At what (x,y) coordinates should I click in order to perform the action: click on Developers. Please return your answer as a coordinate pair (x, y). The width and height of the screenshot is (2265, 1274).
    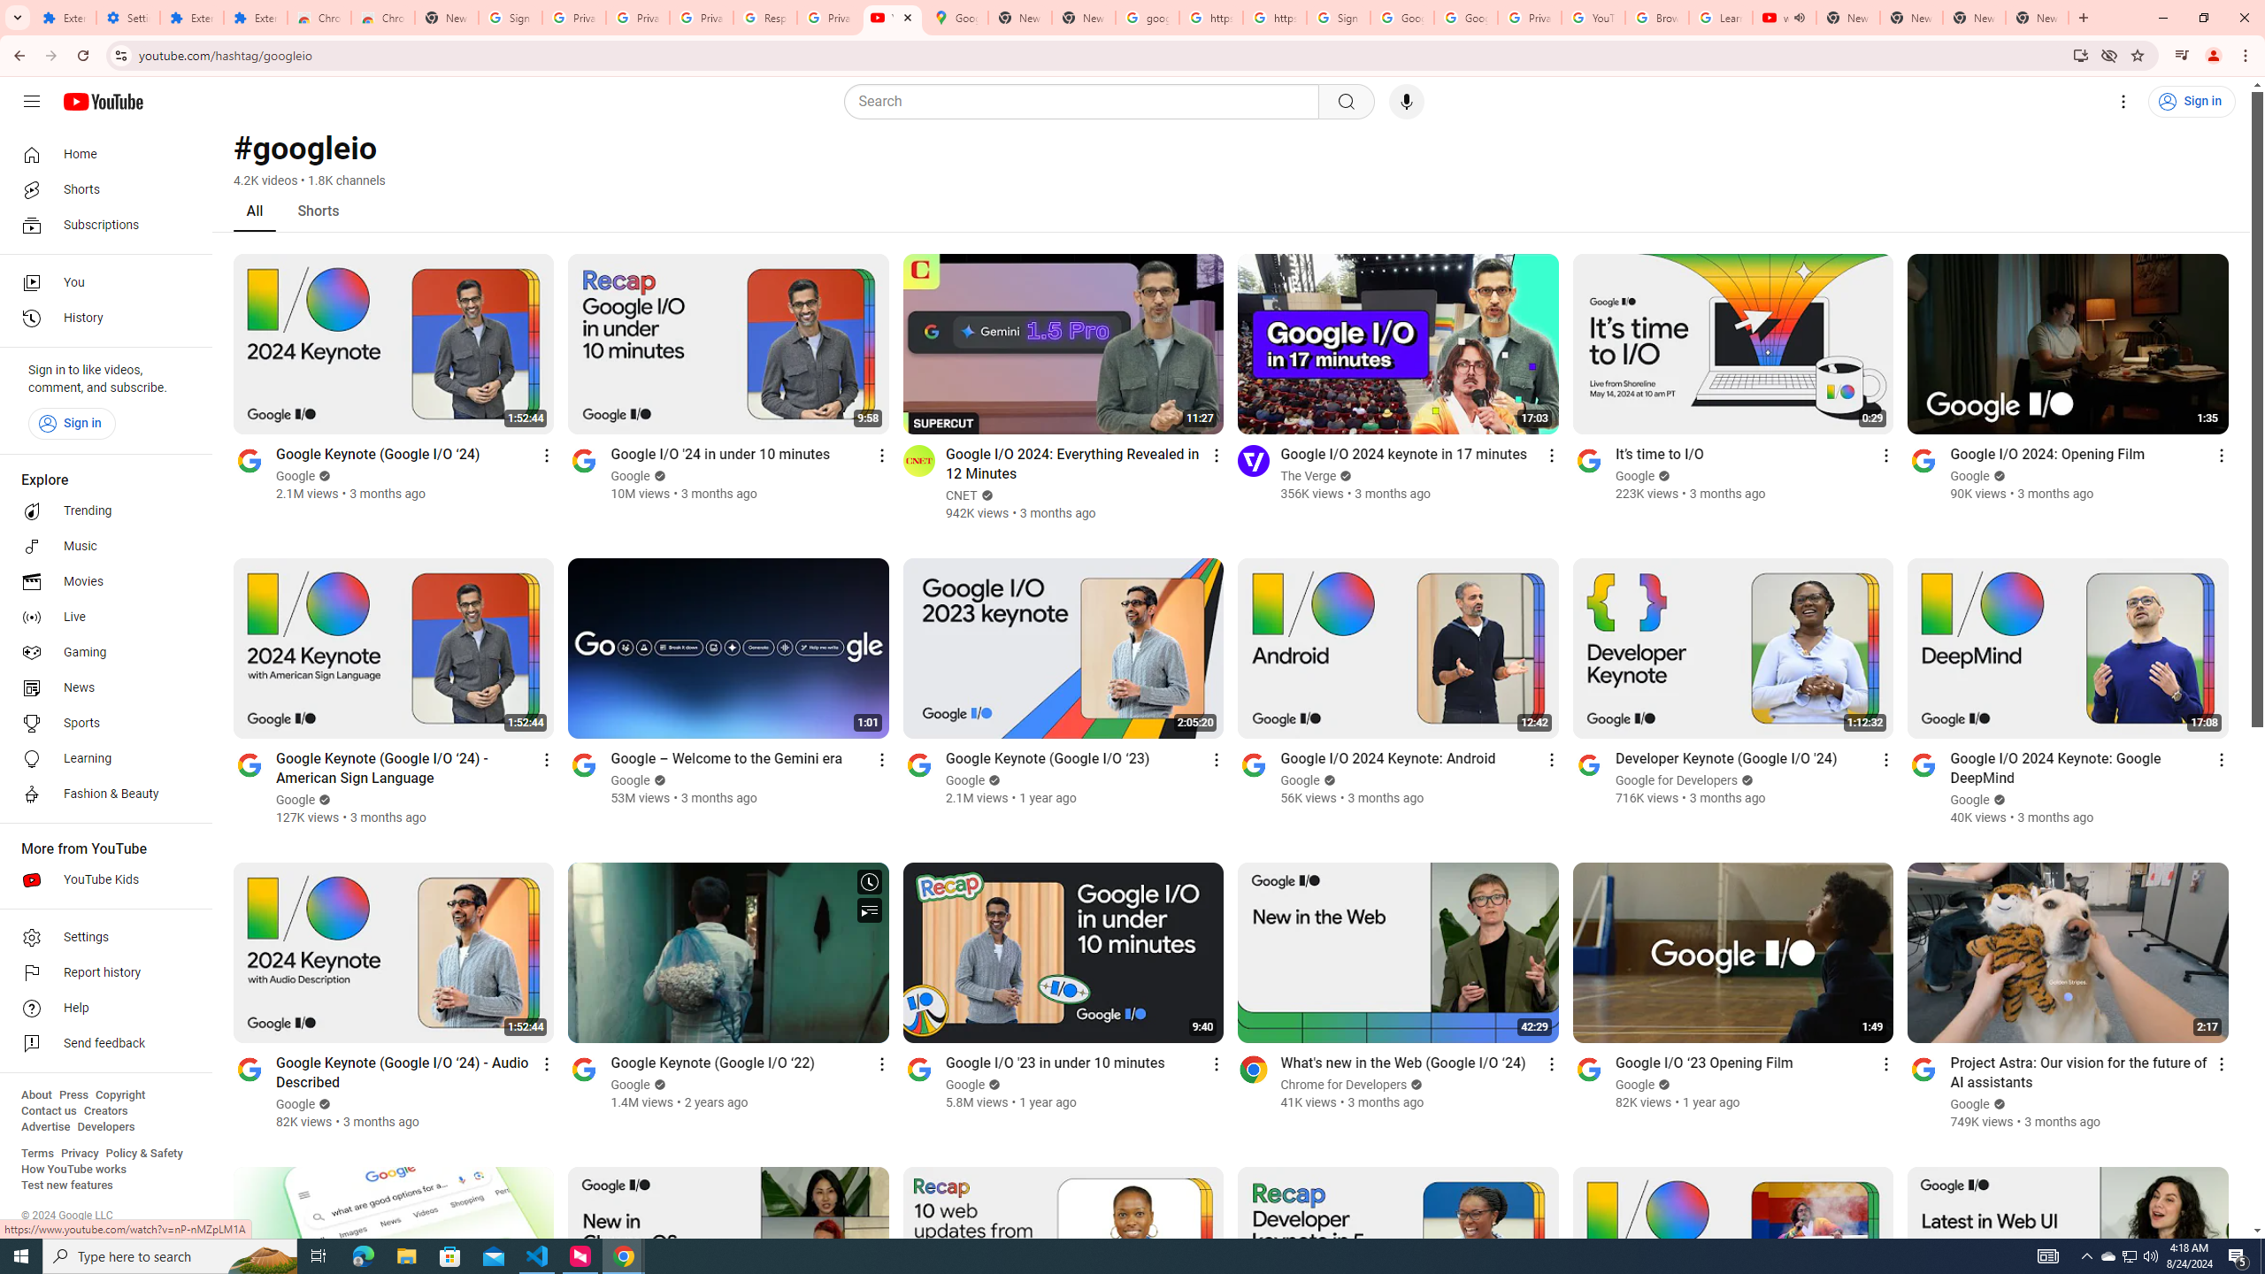
    Looking at the image, I should click on (106, 1127).